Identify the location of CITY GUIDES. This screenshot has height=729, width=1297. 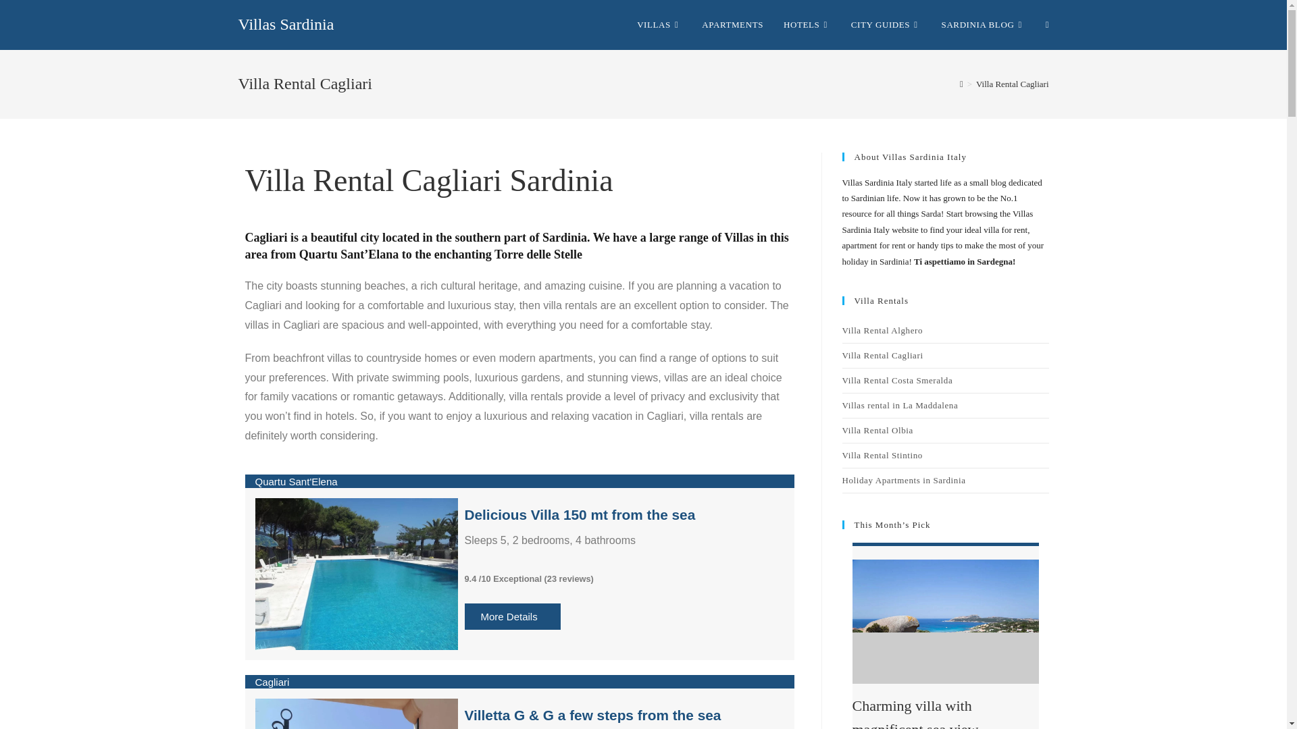
(886, 25).